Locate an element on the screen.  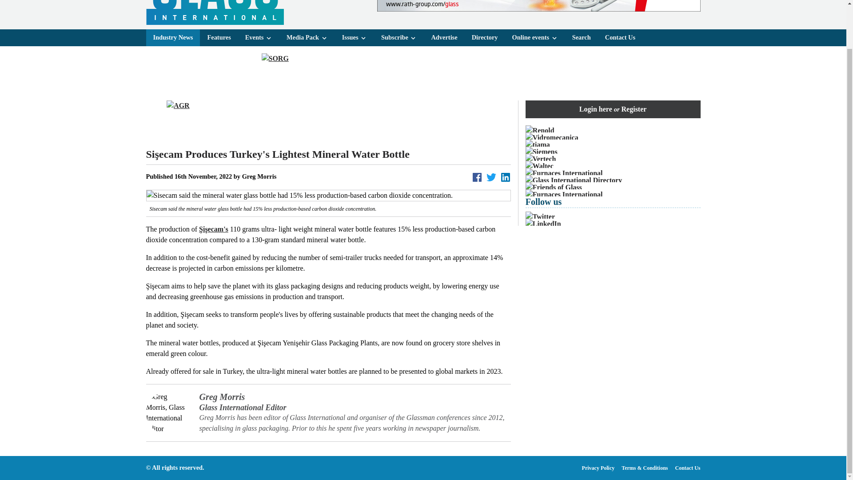
Features is located at coordinates (219, 37).